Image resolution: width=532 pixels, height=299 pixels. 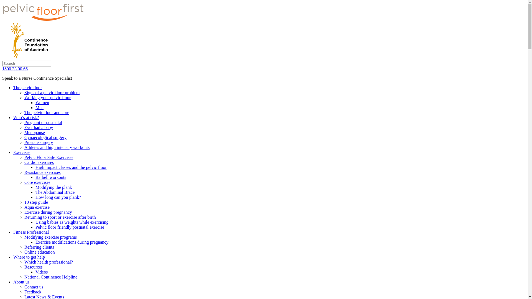 What do you see at coordinates (50, 237) in the screenshot?
I see `Modifying exercise programs` at bounding box center [50, 237].